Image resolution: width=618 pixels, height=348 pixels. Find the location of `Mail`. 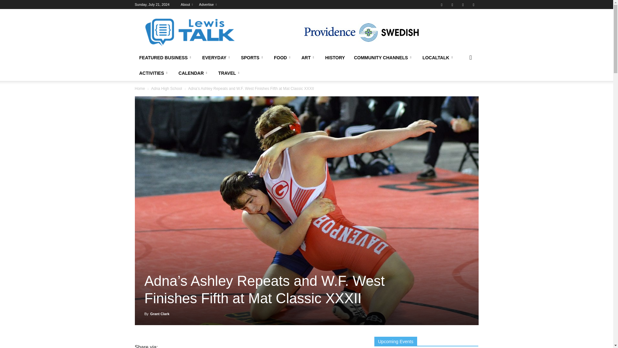

Mail is located at coordinates (452, 5).